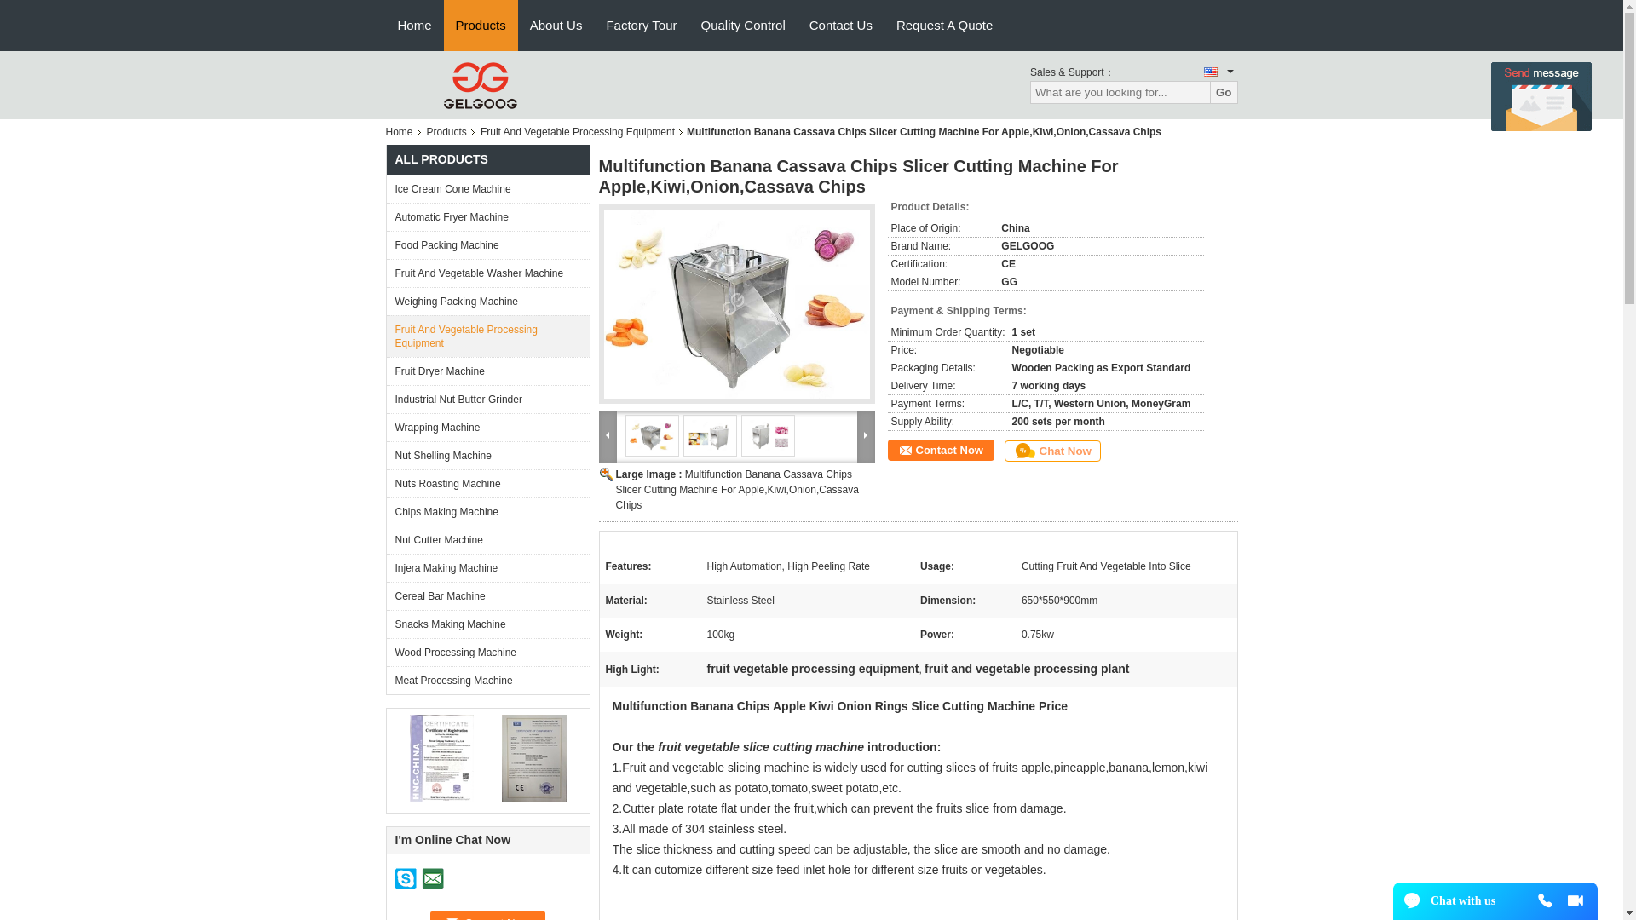 The width and height of the screenshot is (1636, 920). I want to click on Automatic Fryer Machine, so click(487, 216).